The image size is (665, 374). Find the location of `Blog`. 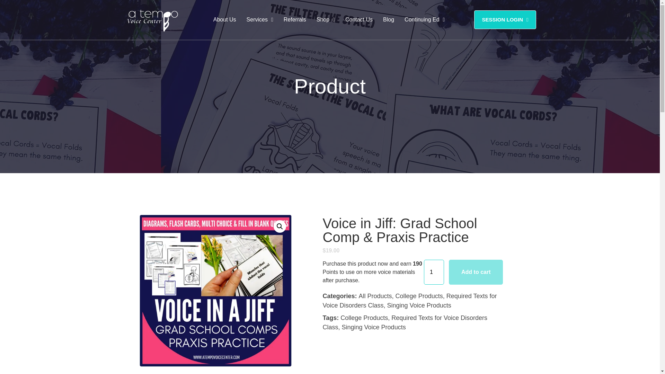

Blog is located at coordinates (389, 19).